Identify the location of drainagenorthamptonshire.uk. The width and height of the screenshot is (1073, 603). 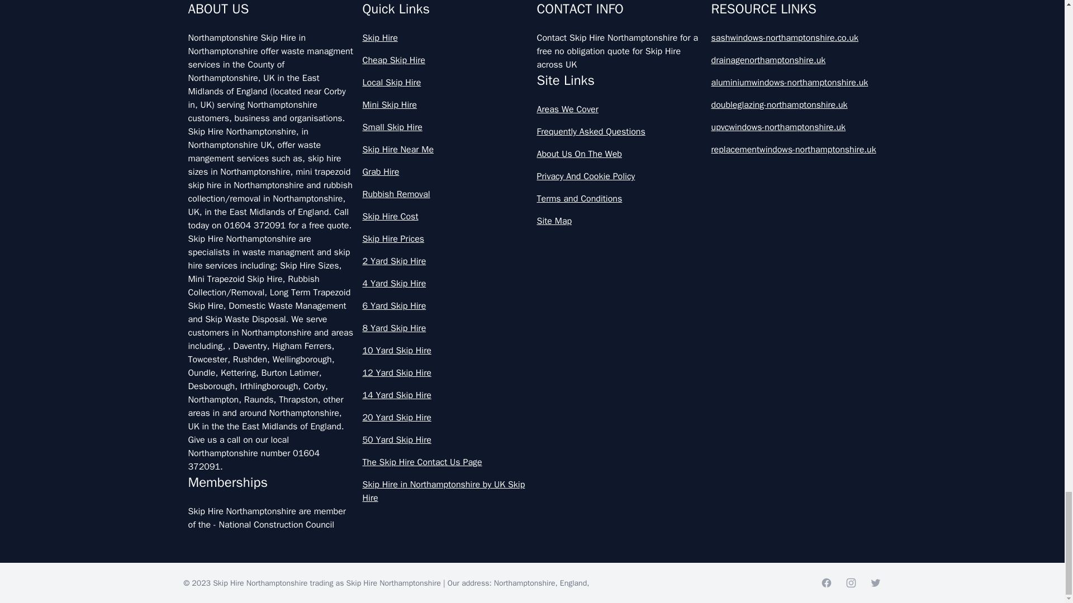
(794, 60).